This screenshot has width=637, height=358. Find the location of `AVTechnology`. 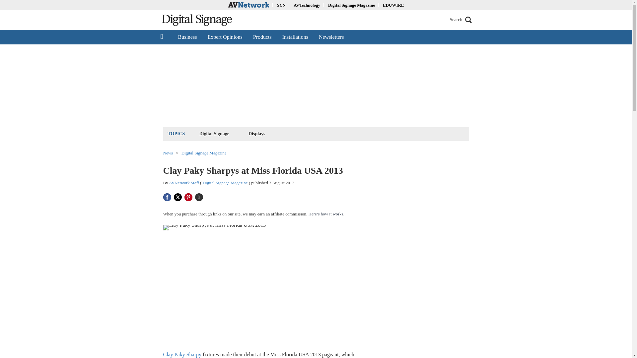

AVTechnology is located at coordinates (307, 5).